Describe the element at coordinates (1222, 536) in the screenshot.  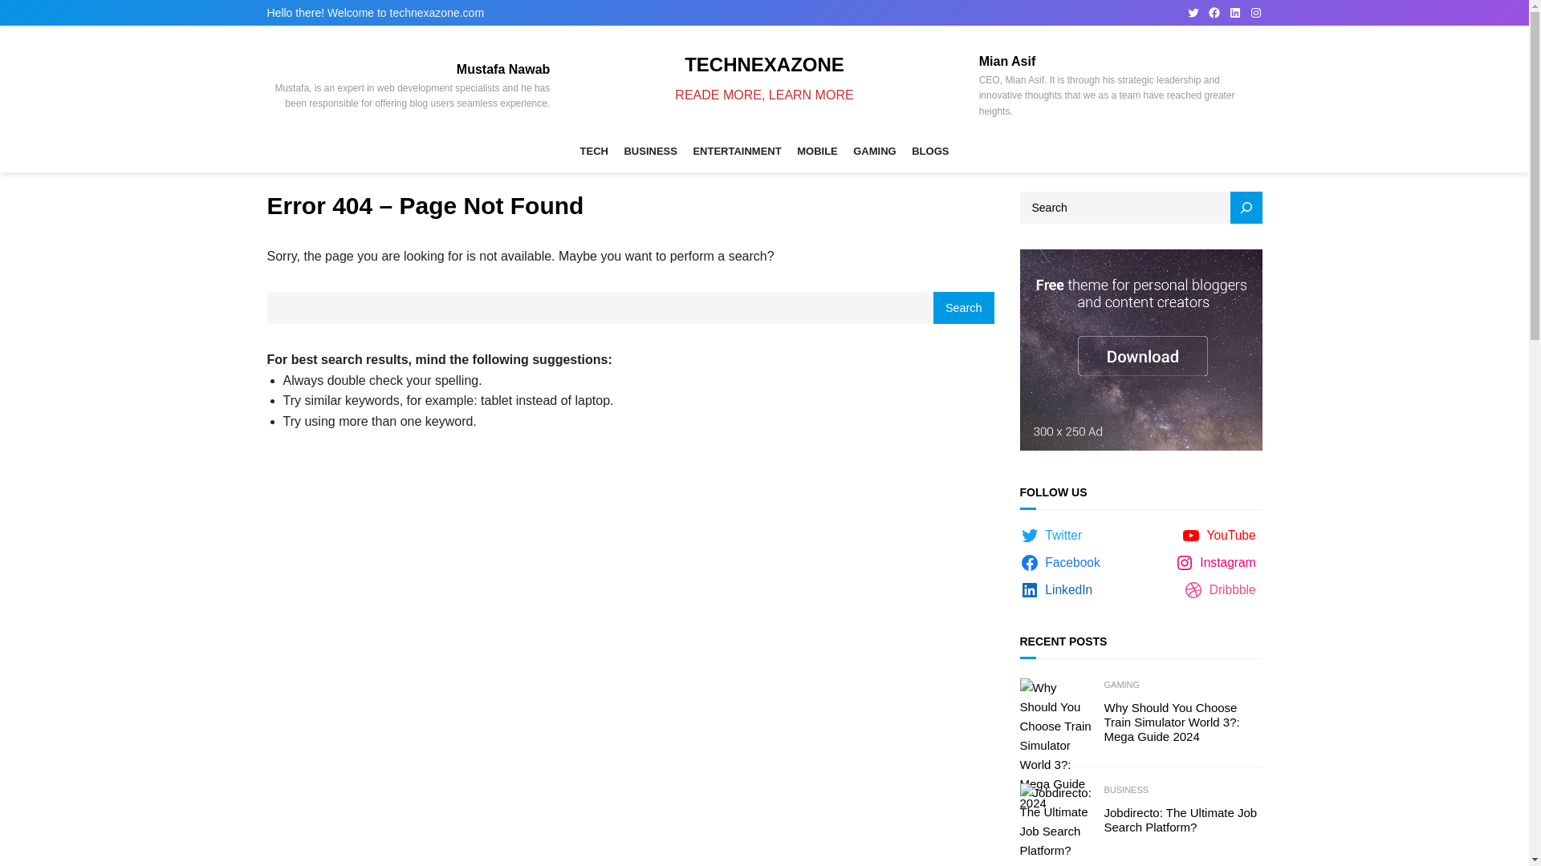
I see `YouTube` at that location.